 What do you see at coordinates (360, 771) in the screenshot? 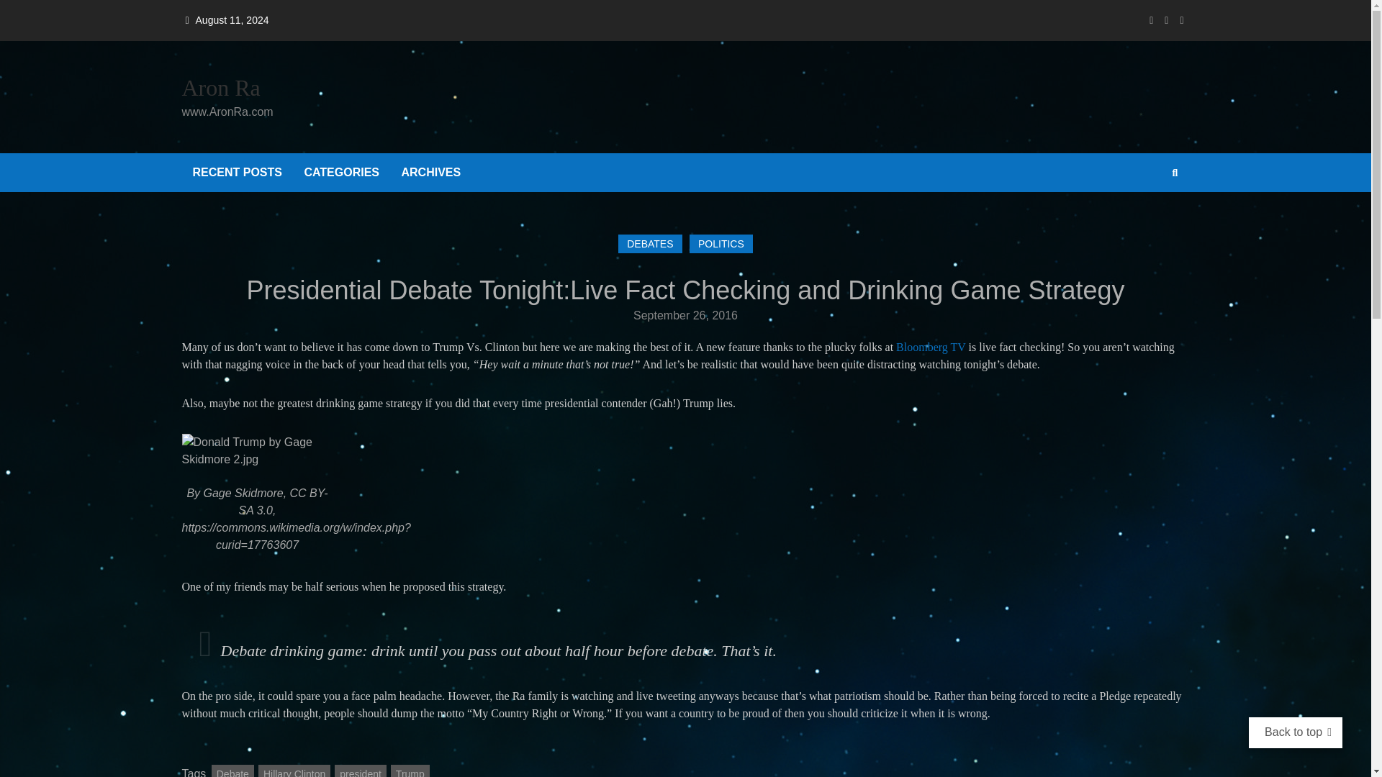
I see `president` at bounding box center [360, 771].